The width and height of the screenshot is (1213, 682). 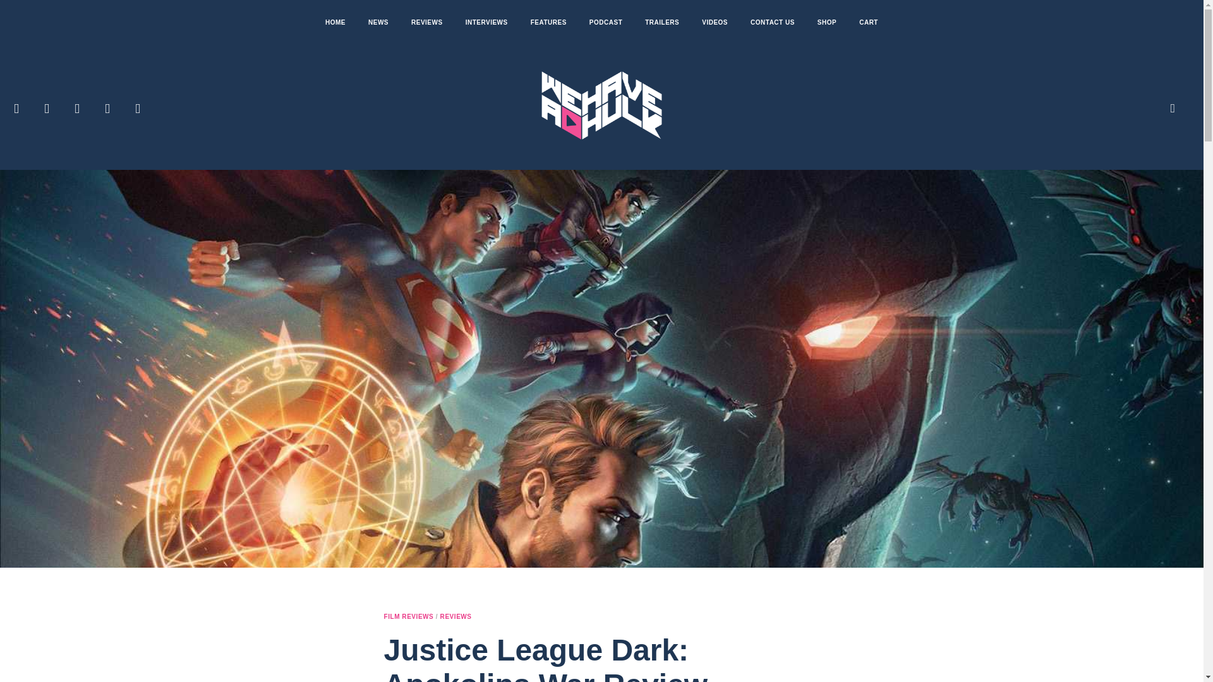 I want to click on HOME, so click(x=335, y=23).